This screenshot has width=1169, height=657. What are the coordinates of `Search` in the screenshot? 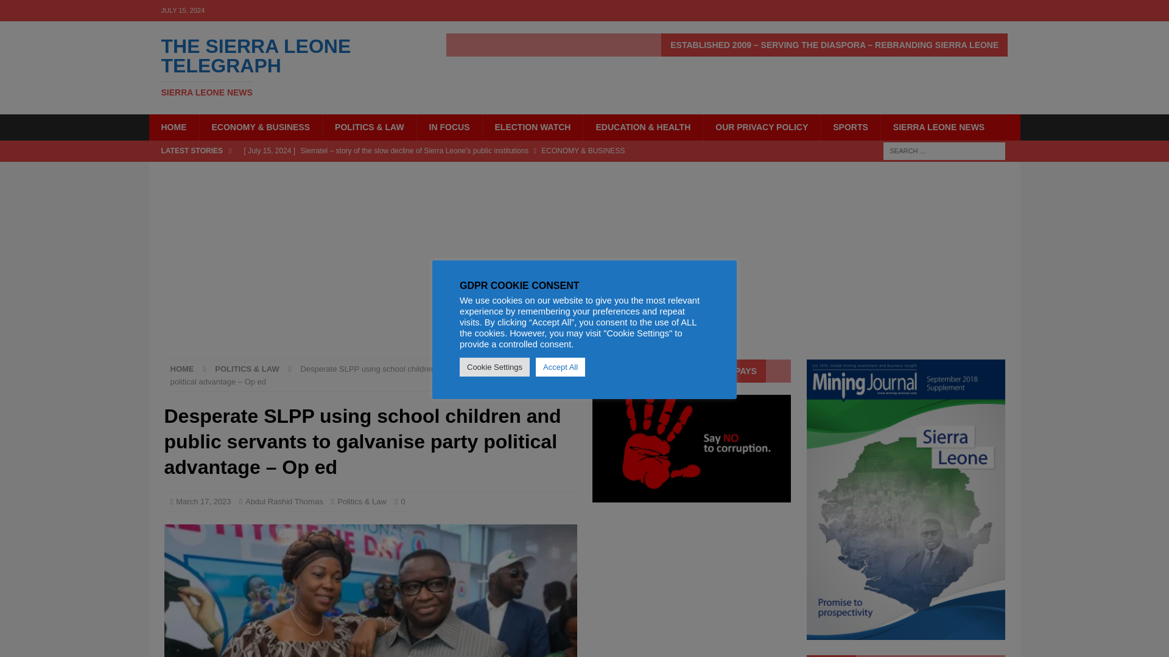 It's located at (45, 10).